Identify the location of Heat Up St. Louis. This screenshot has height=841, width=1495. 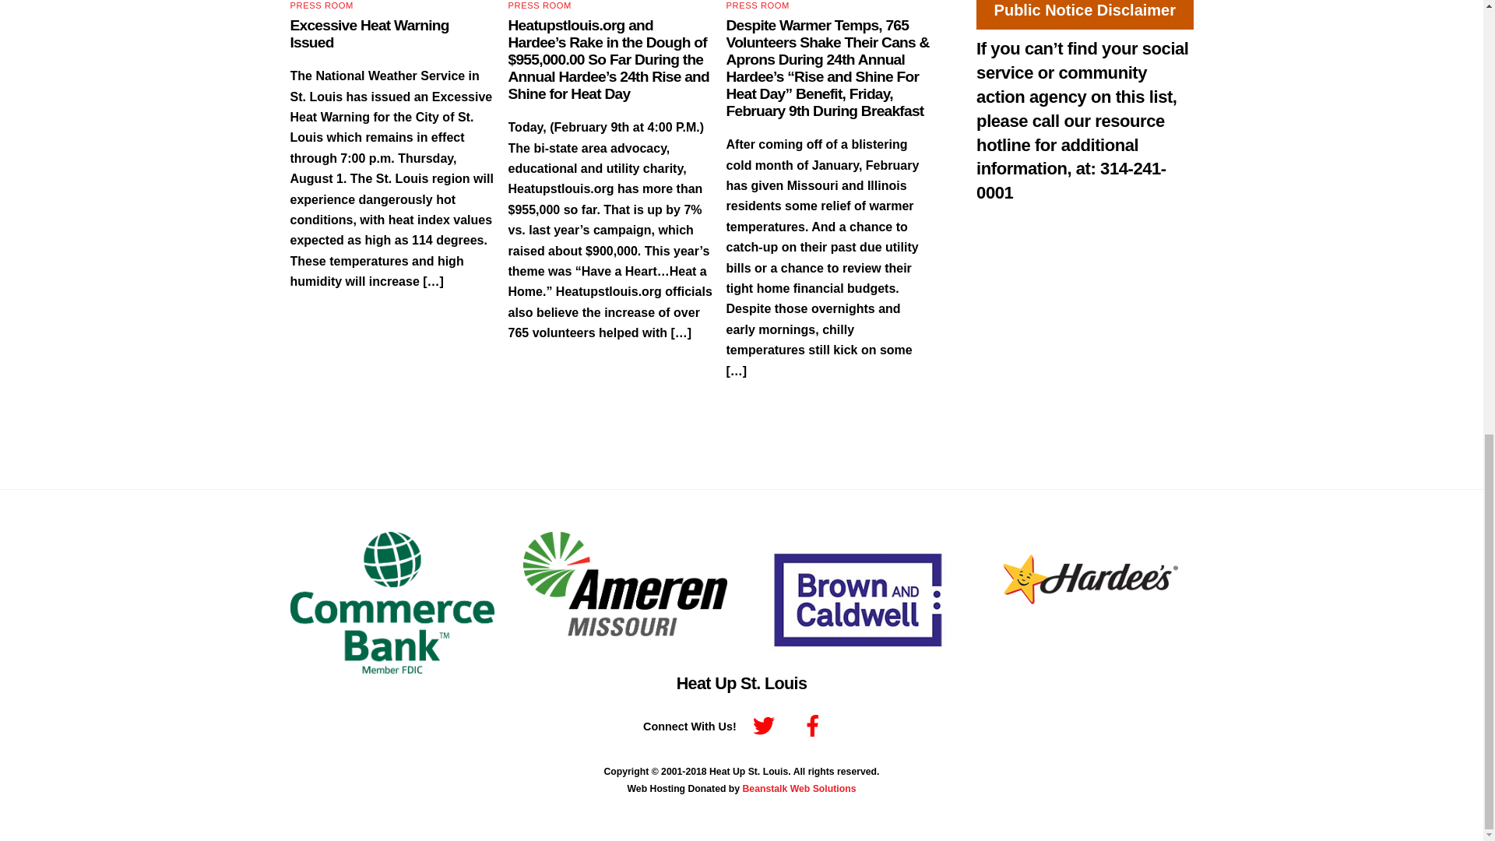
(741, 683).